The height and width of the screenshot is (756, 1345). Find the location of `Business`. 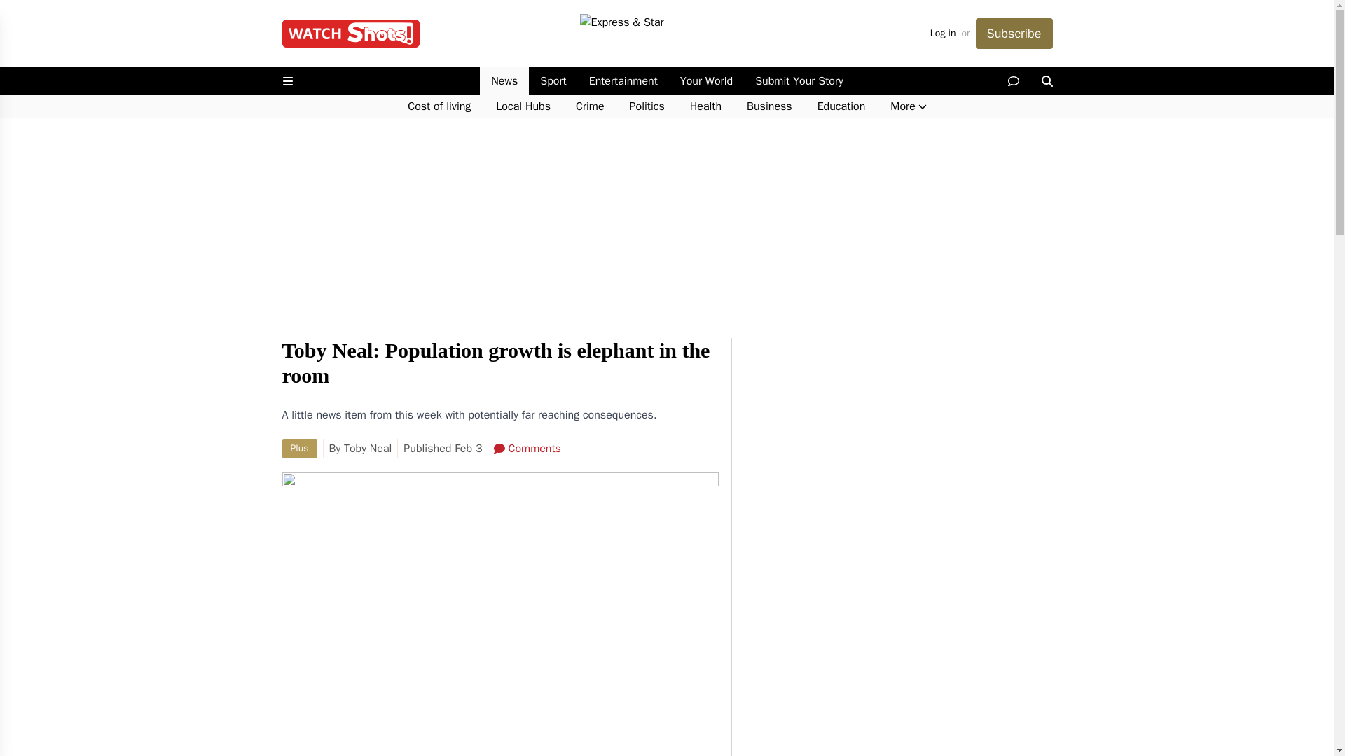

Business is located at coordinates (769, 106).